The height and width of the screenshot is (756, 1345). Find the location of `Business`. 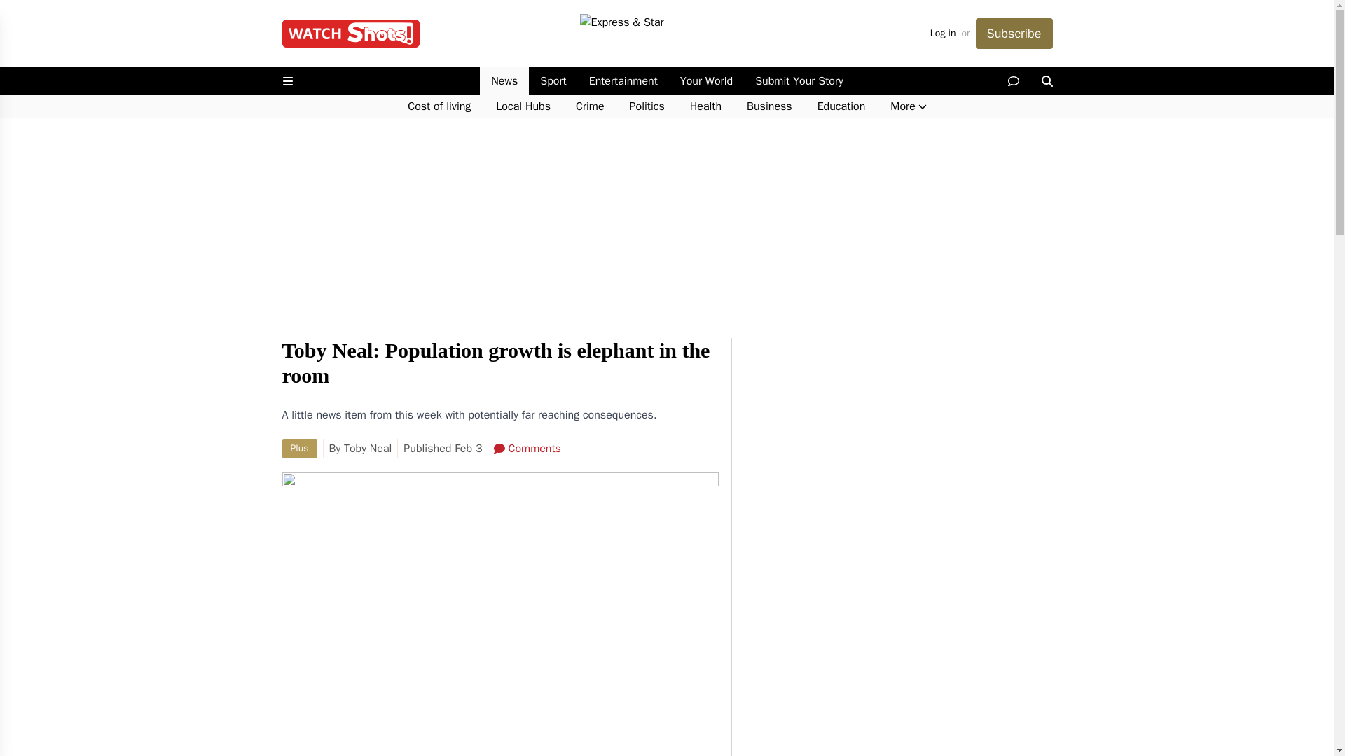

Business is located at coordinates (769, 106).